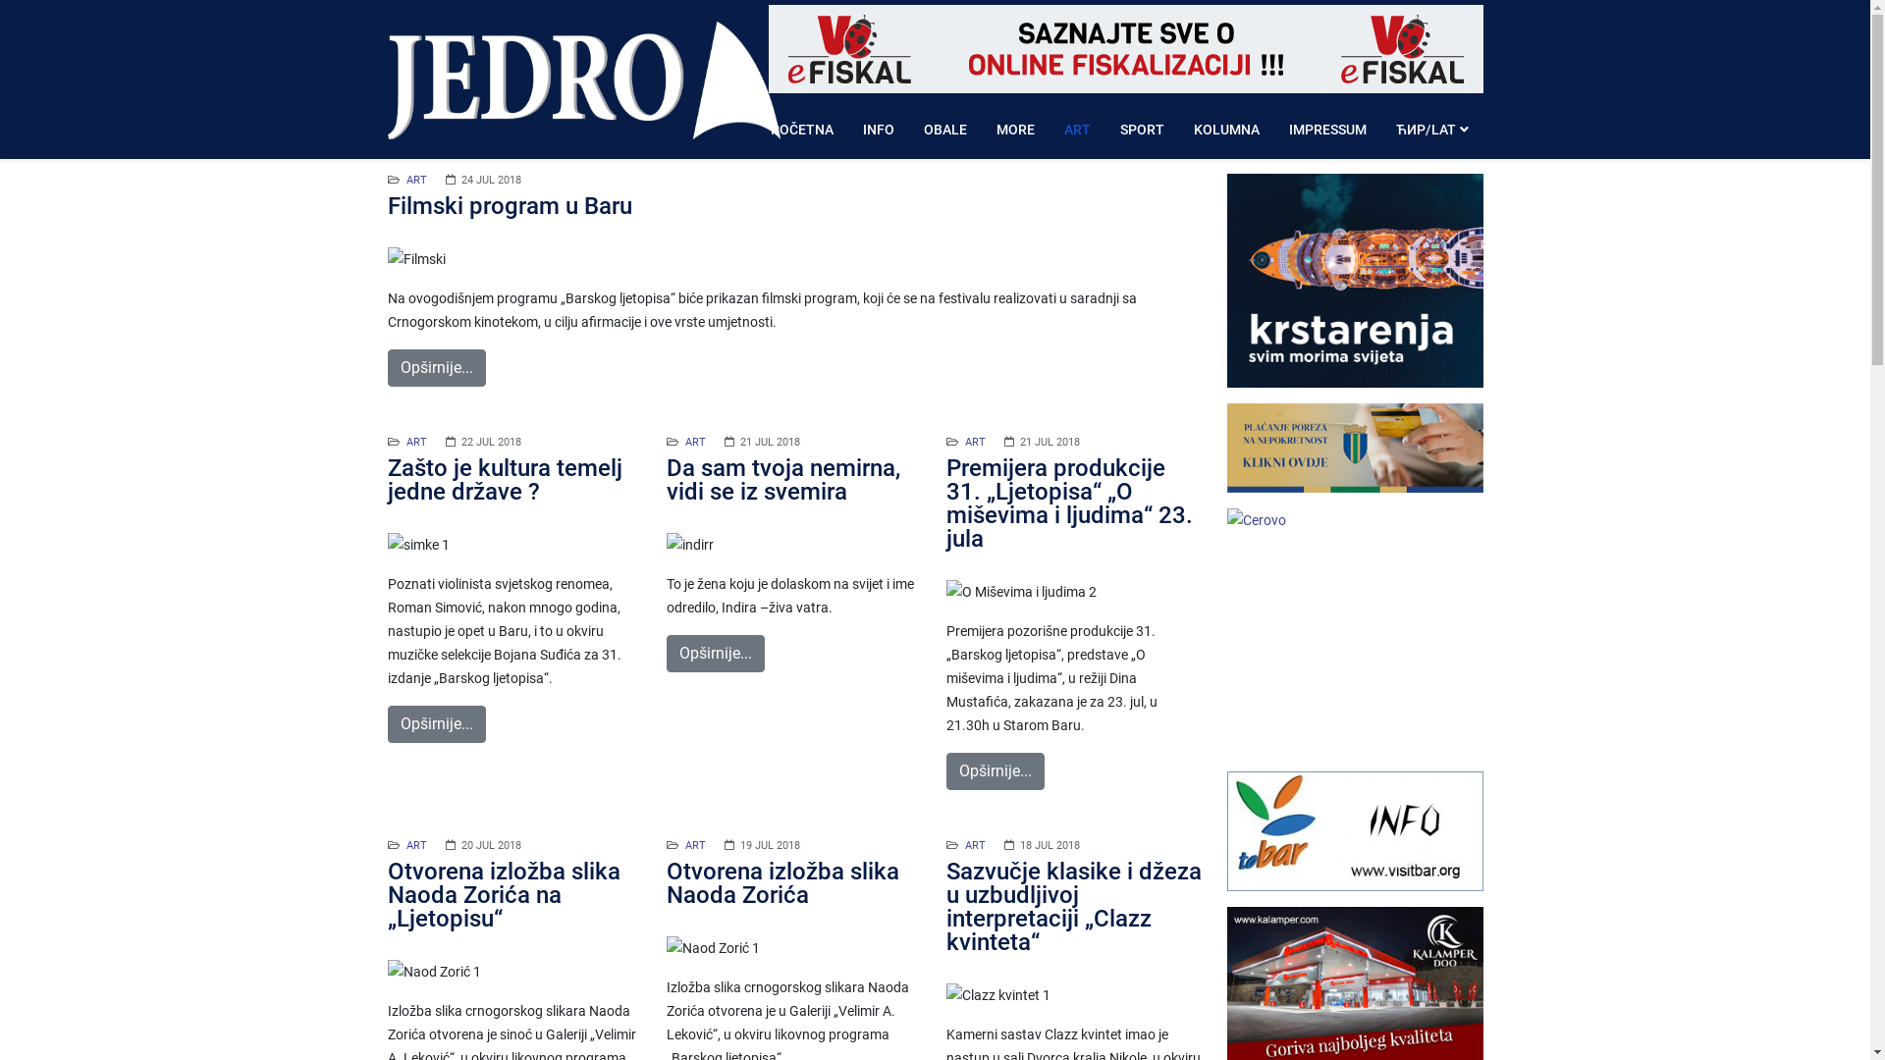 The width and height of the screenshot is (1885, 1060). What do you see at coordinates (1078, 130) in the screenshot?
I see `ART` at bounding box center [1078, 130].